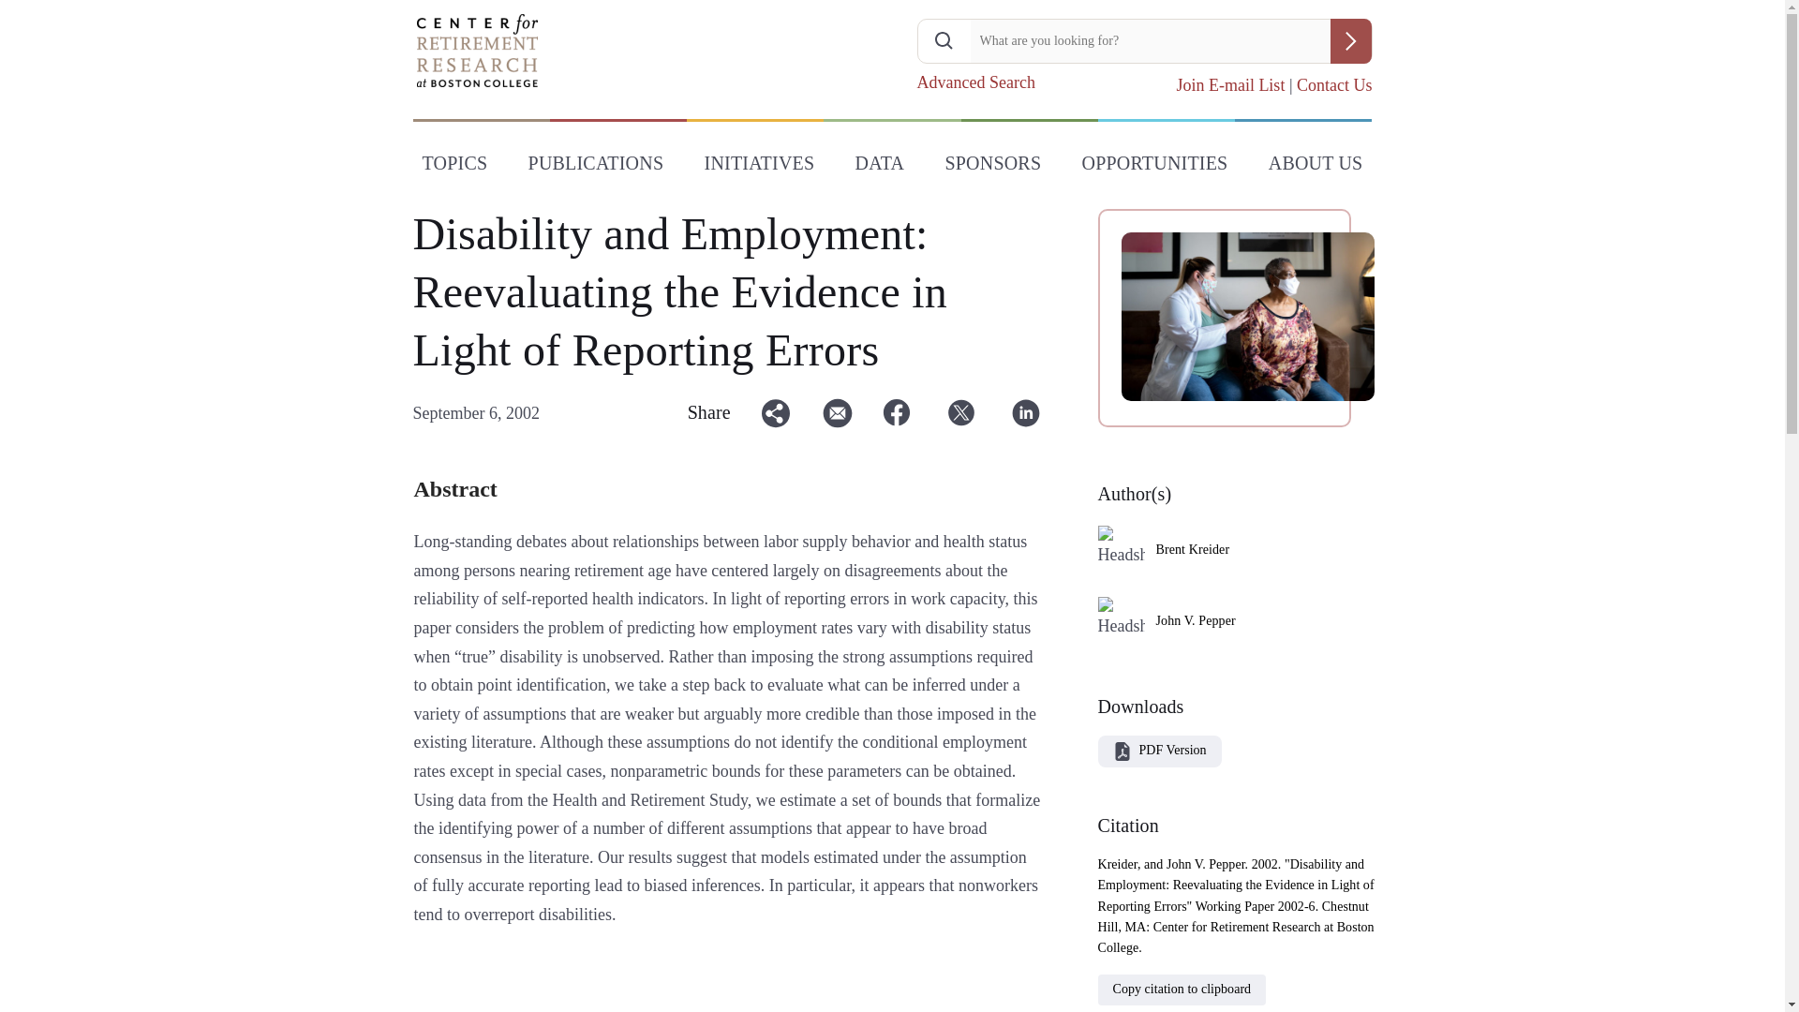 The image size is (1799, 1012). Describe the element at coordinates (974, 82) in the screenshot. I see `Advanced Search` at that location.